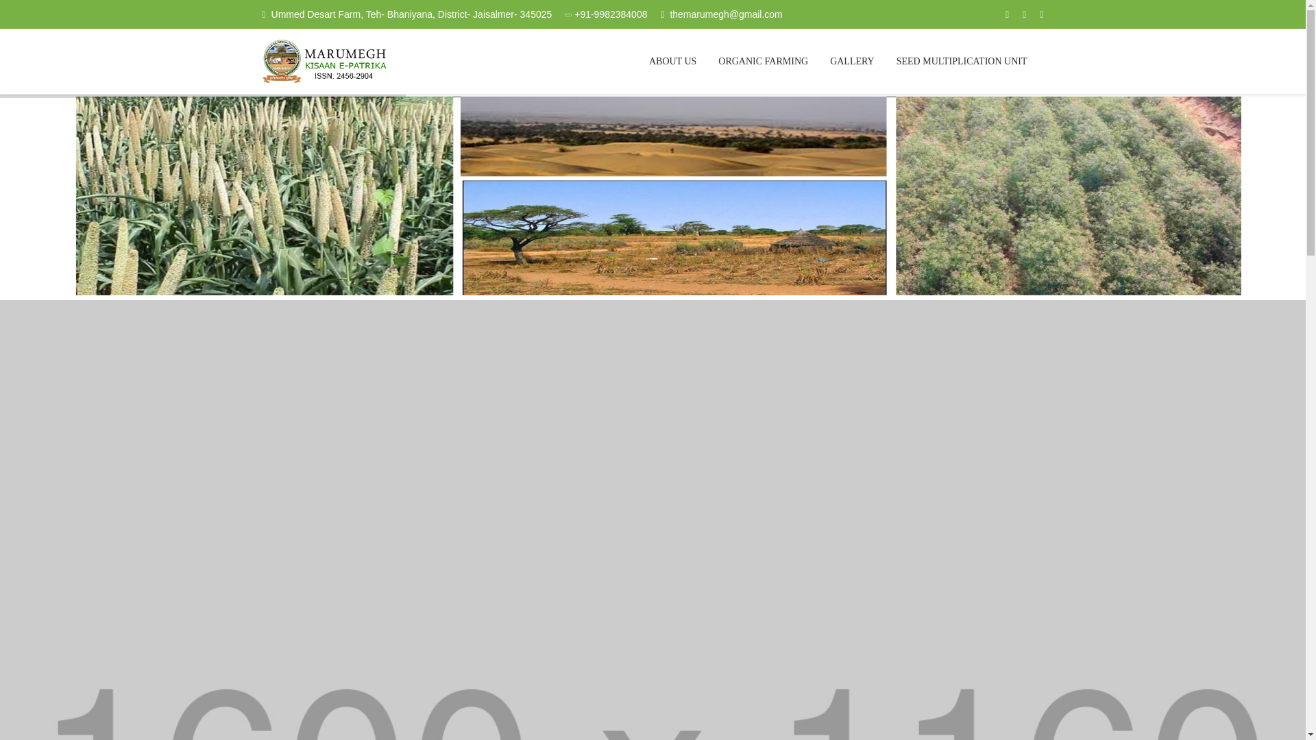 This screenshot has width=1316, height=740. I want to click on GALLERY, so click(852, 62).